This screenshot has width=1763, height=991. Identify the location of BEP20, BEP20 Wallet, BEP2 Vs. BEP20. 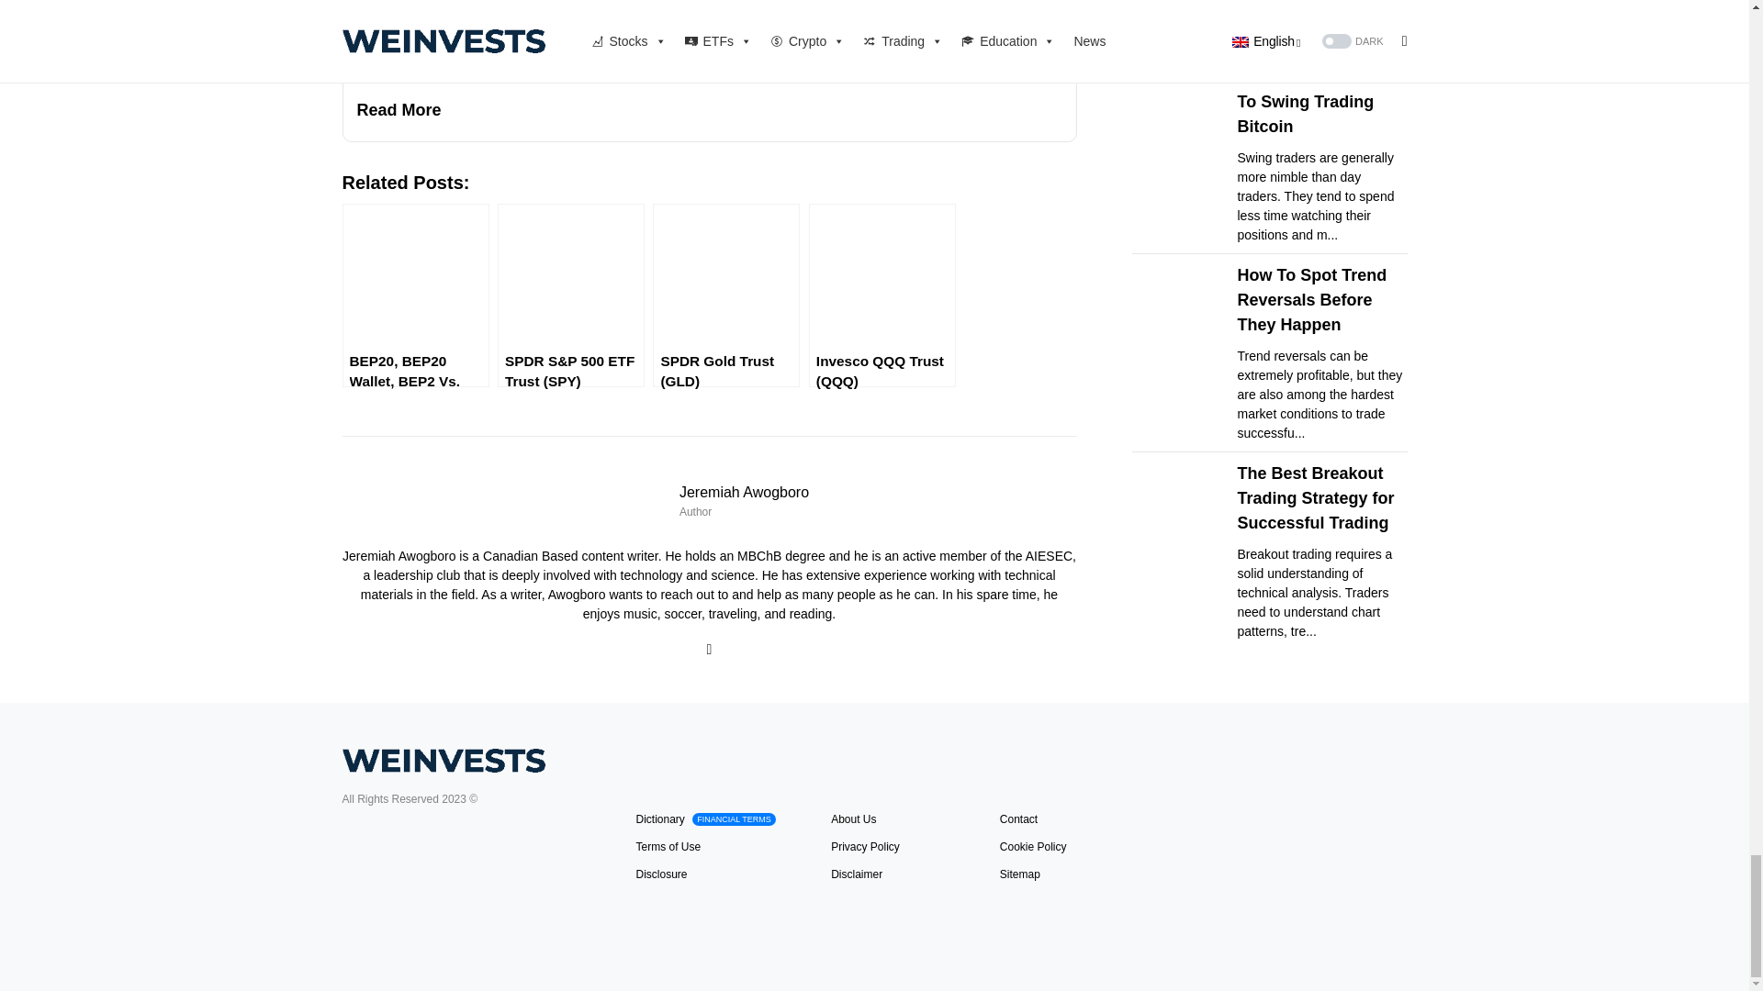
(415, 295).